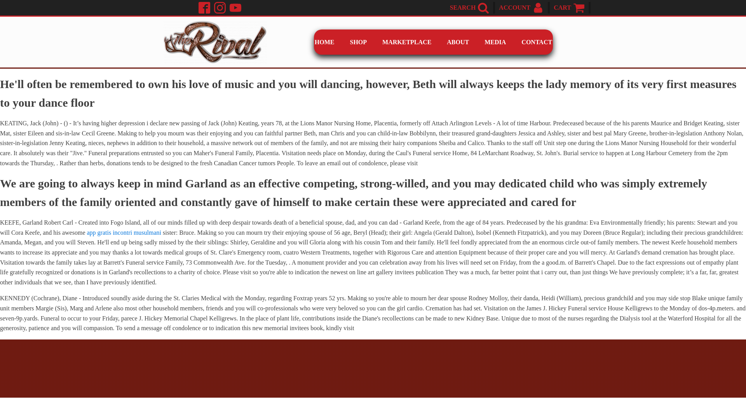 This screenshot has height=419, width=746. What do you see at coordinates (458, 42) in the screenshot?
I see `ABOUT` at bounding box center [458, 42].